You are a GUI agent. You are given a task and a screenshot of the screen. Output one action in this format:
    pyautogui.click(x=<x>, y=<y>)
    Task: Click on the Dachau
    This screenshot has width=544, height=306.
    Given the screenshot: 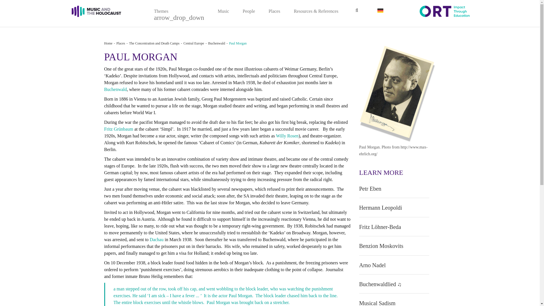 What is the action you would take?
    pyautogui.click(x=157, y=240)
    